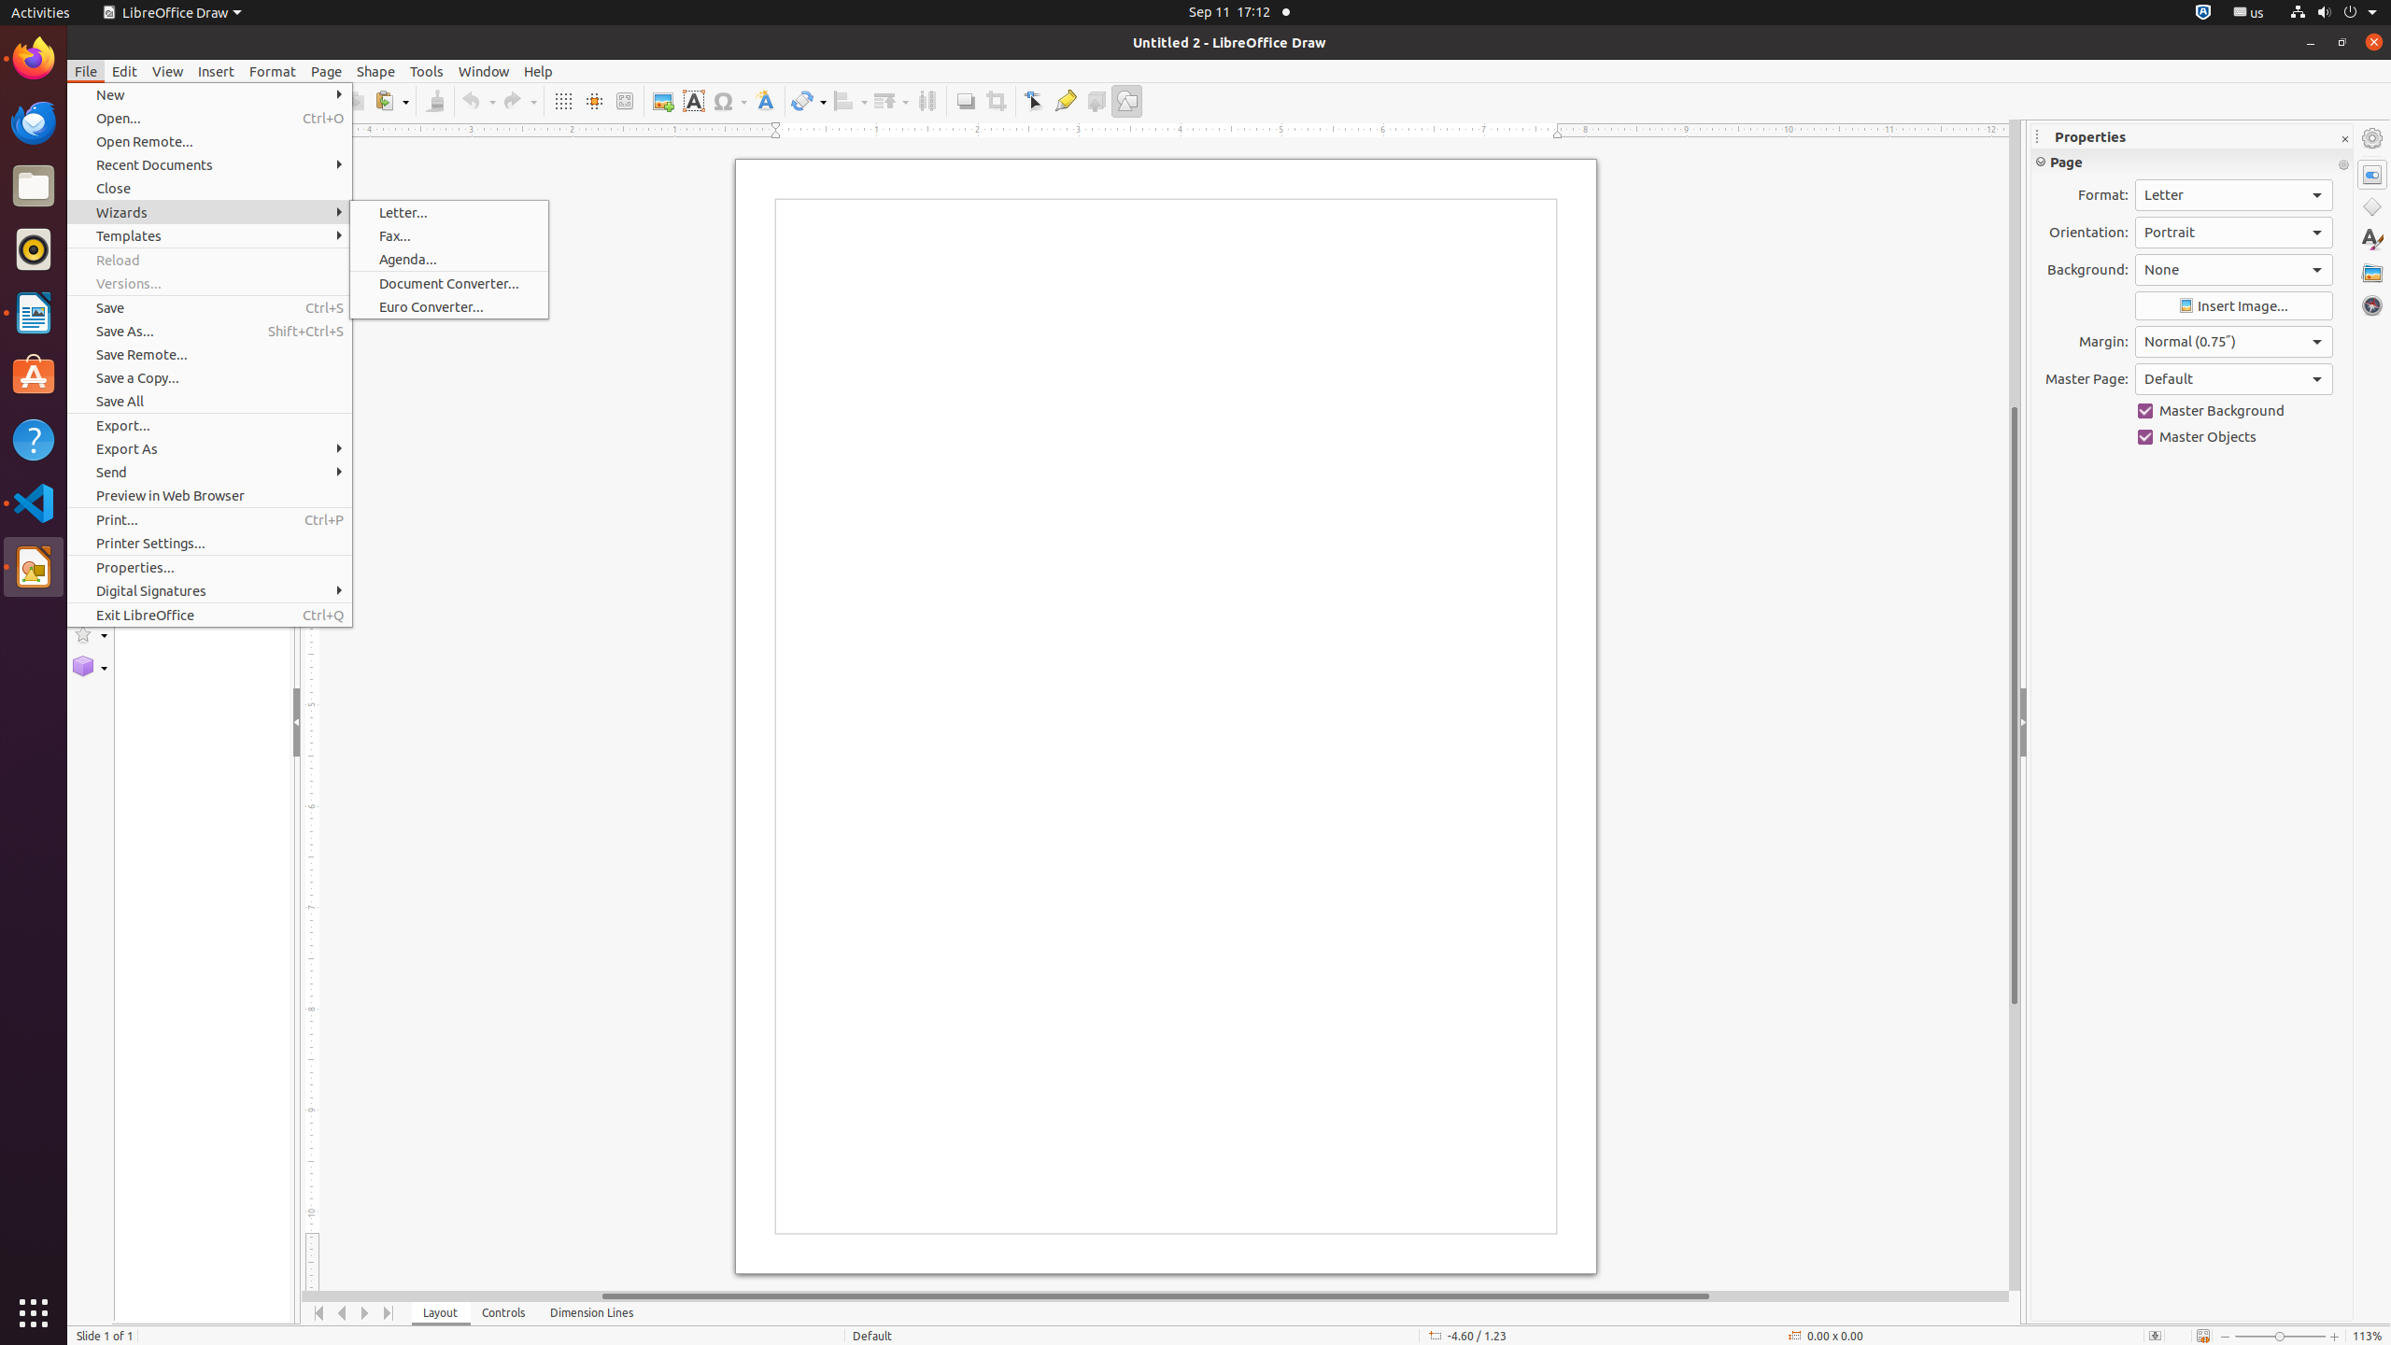  I want to click on Insert Image, so click(2234, 306).